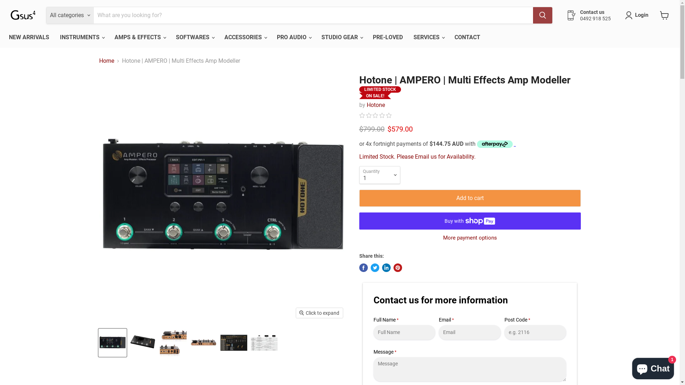 The image size is (685, 385). Describe the element at coordinates (467, 37) in the screenshot. I see `CONTACT` at that location.